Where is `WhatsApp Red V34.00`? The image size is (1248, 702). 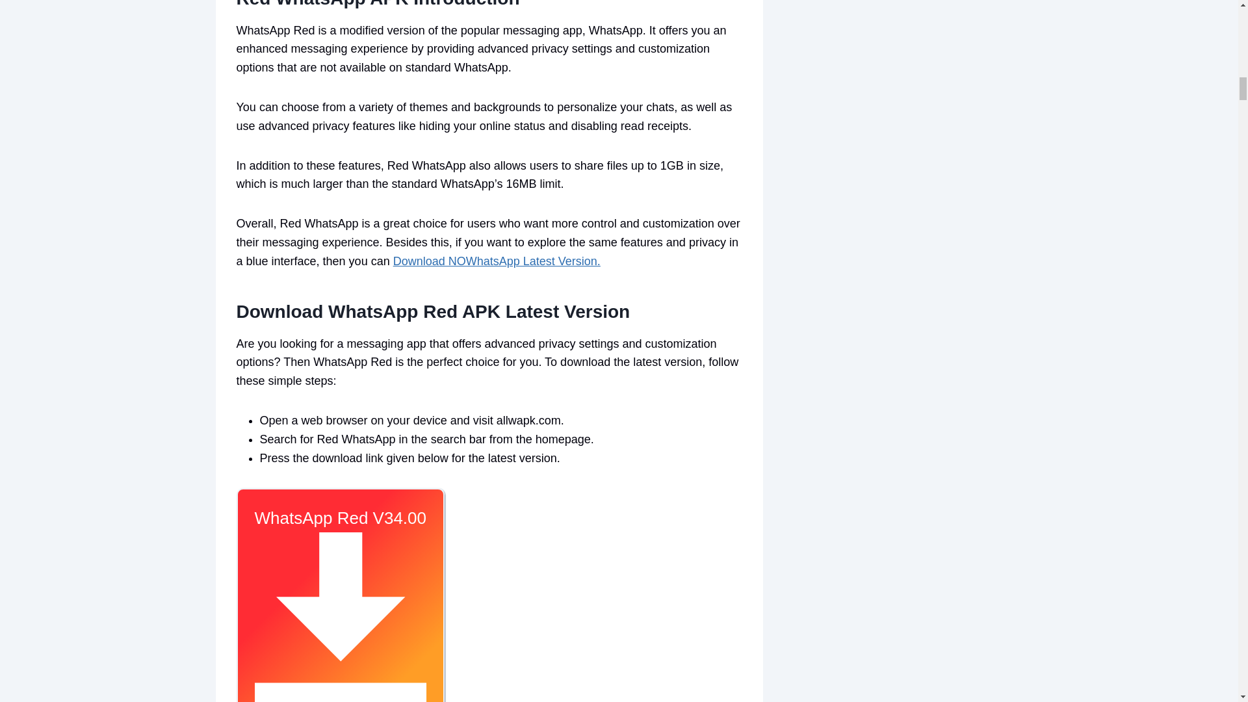
WhatsApp Red V34.00 is located at coordinates (341, 595).